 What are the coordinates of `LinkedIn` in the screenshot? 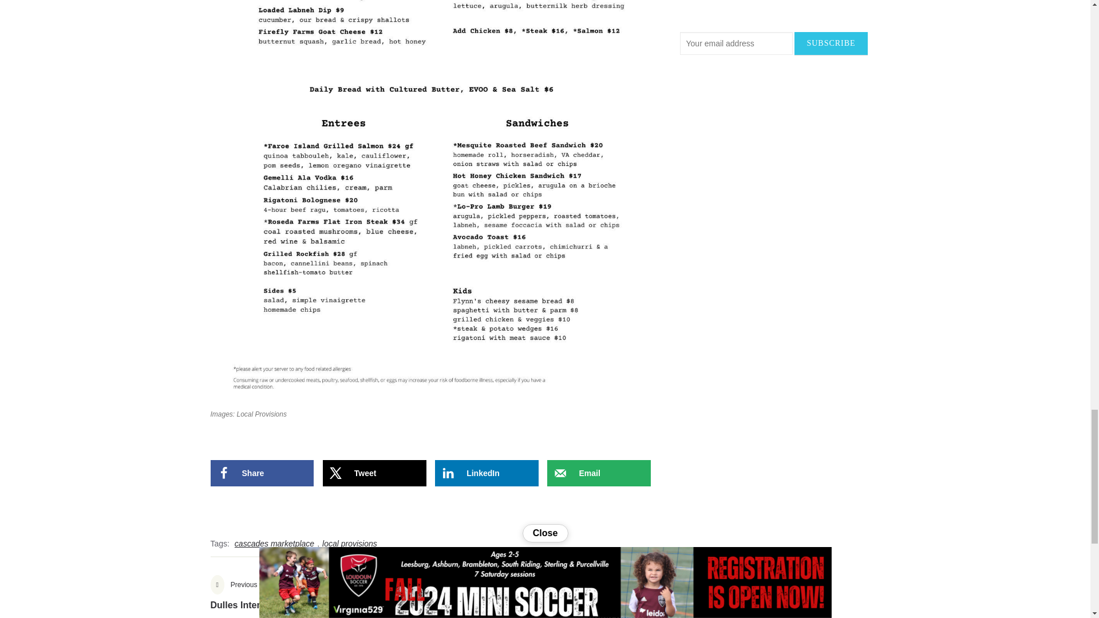 It's located at (487, 473).